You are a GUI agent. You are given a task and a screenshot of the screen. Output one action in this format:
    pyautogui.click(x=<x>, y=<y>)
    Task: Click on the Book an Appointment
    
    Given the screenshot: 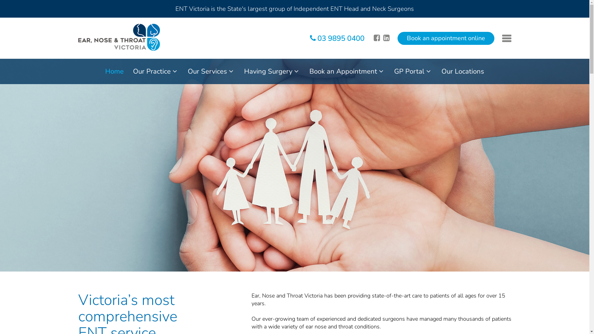 What is the action you would take?
    pyautogui.click(x=347, y=71)
    